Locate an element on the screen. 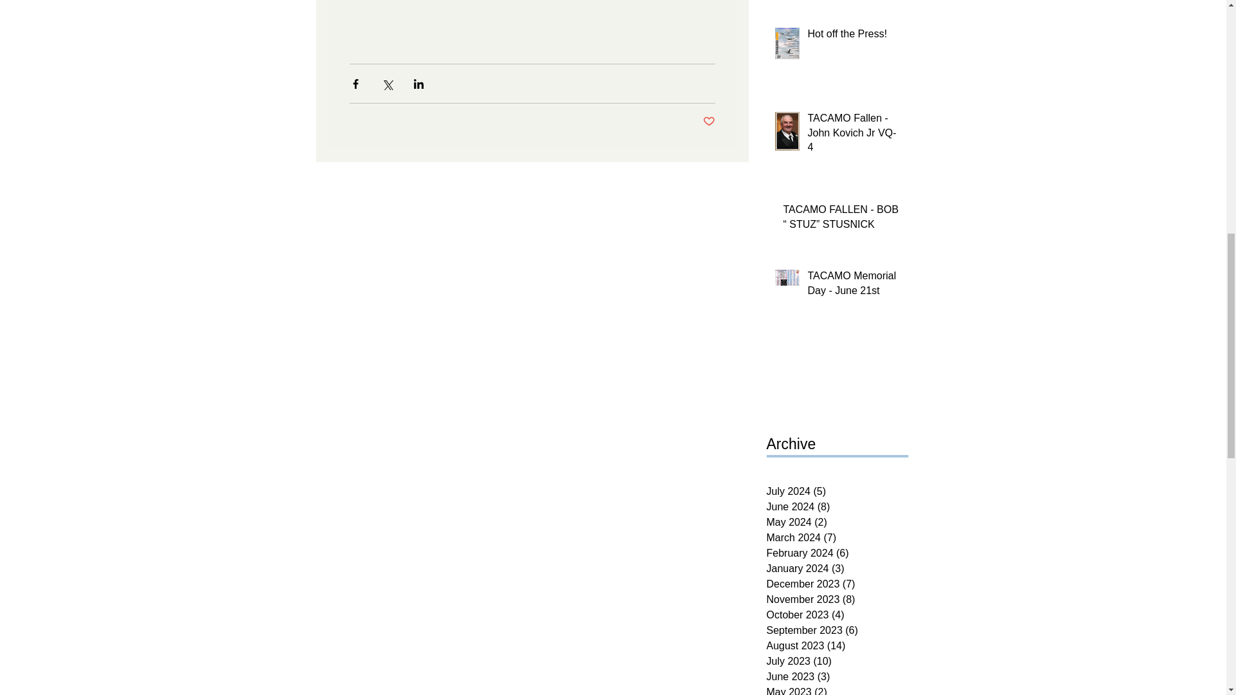 This screenshot has height=695, width=1236. Post not marked as liked is located at coordinates (709, 122).